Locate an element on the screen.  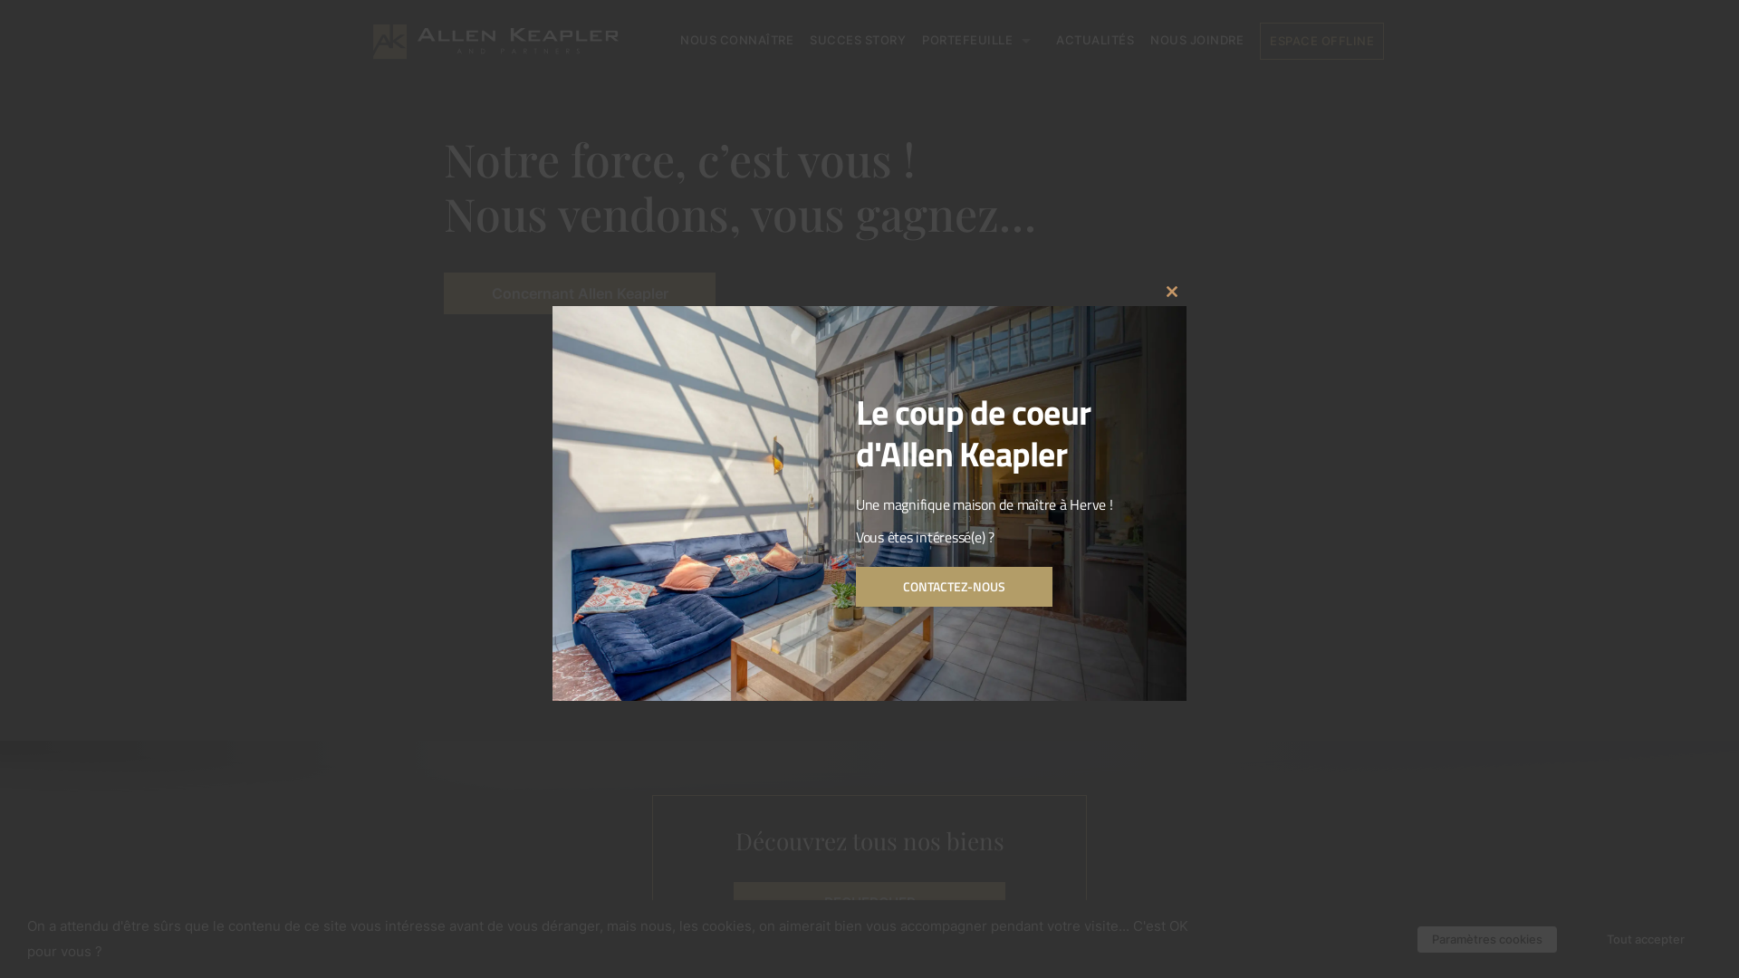
ESPACE OFFLINE is located at coordinates (1322, 42).